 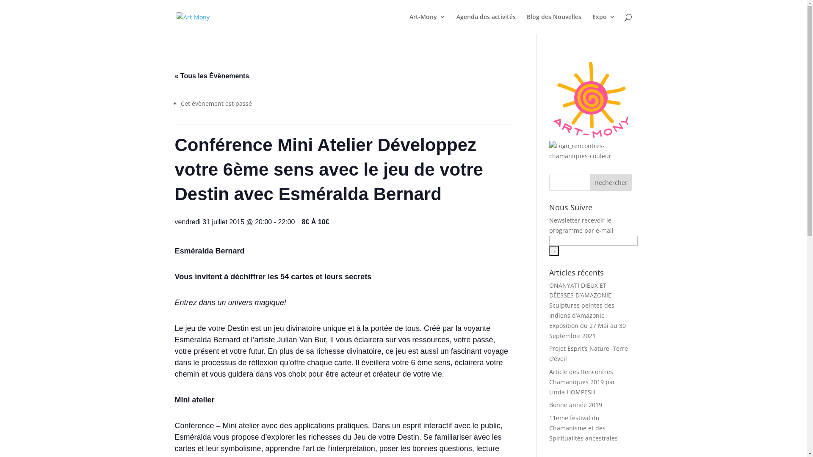 I want to click on Logo_rencontres-chamaniques-couleur, so click(x=590, y=151).